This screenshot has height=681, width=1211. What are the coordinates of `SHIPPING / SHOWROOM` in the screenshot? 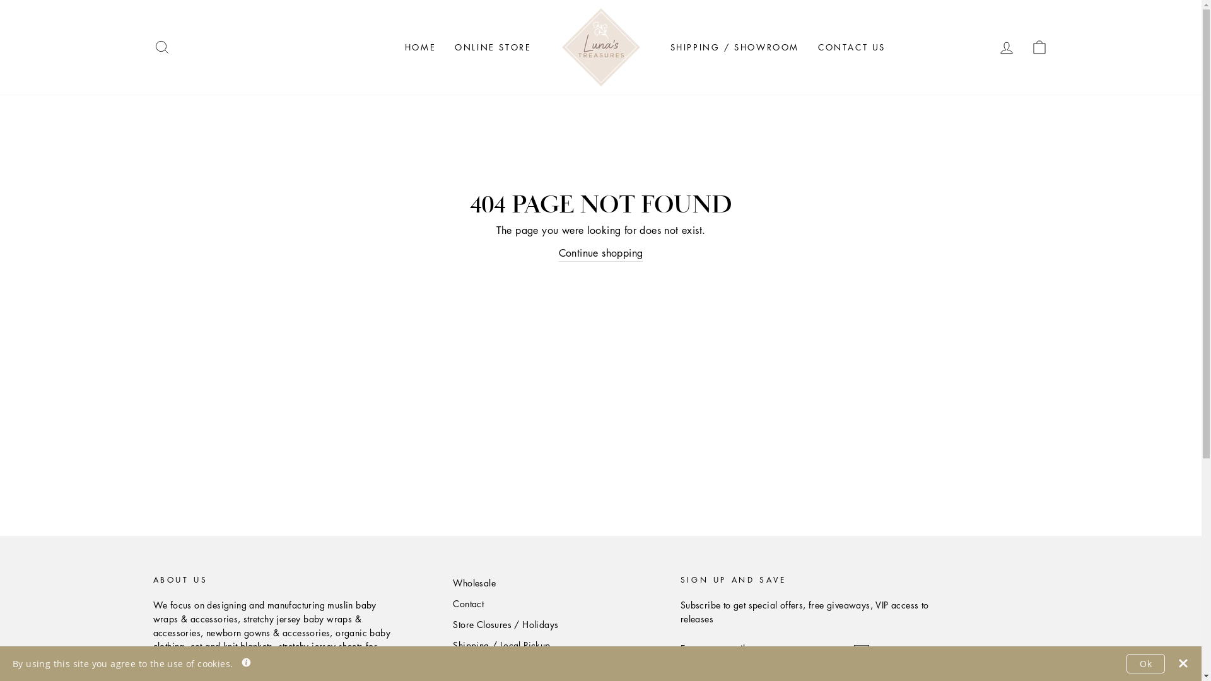 It's located at (735, 47).